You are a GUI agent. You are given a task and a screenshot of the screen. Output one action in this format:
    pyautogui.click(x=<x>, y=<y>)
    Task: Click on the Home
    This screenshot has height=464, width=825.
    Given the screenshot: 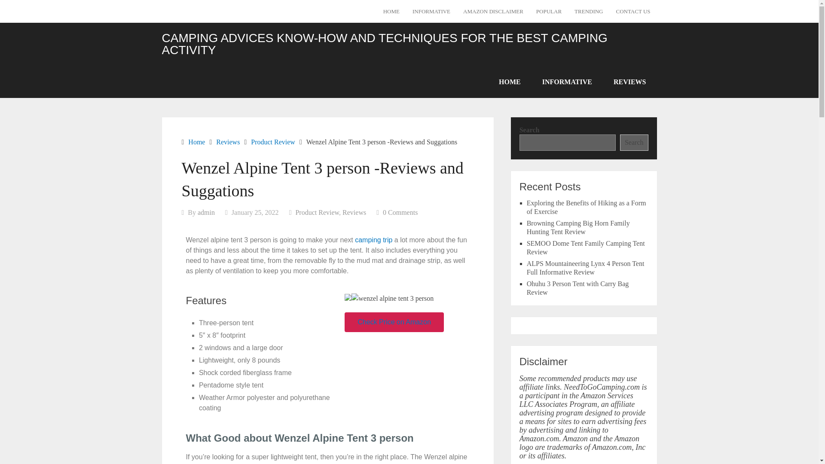 What is the action you would take?
    pyautogui.click(x=196, y=142)
    